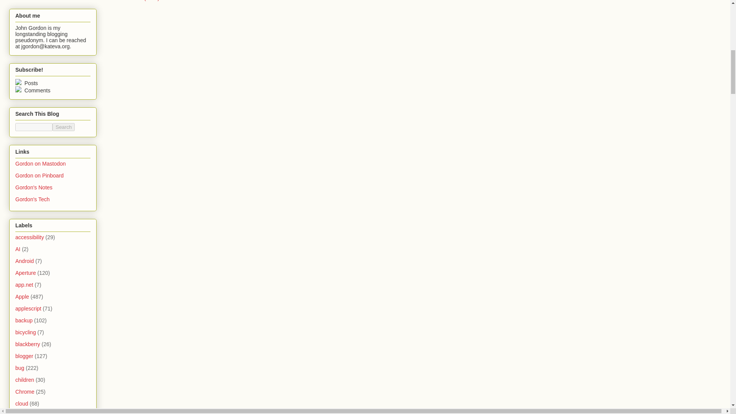 The width and height of the screenshot is (736, 414). Describe the element at coordinates (22, 296) in the screenshot. I see `Apple` at that location.